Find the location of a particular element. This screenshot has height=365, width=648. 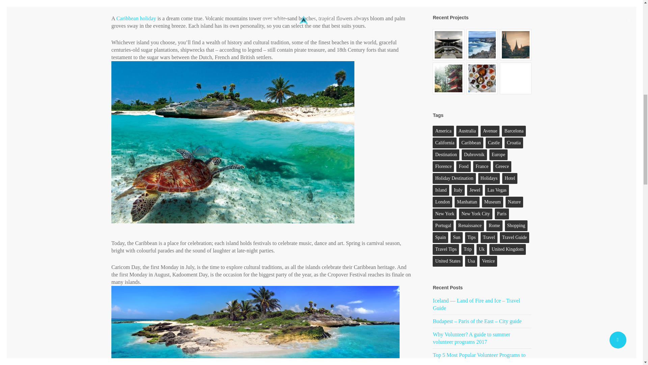

California is located at coordinates (445, 143).